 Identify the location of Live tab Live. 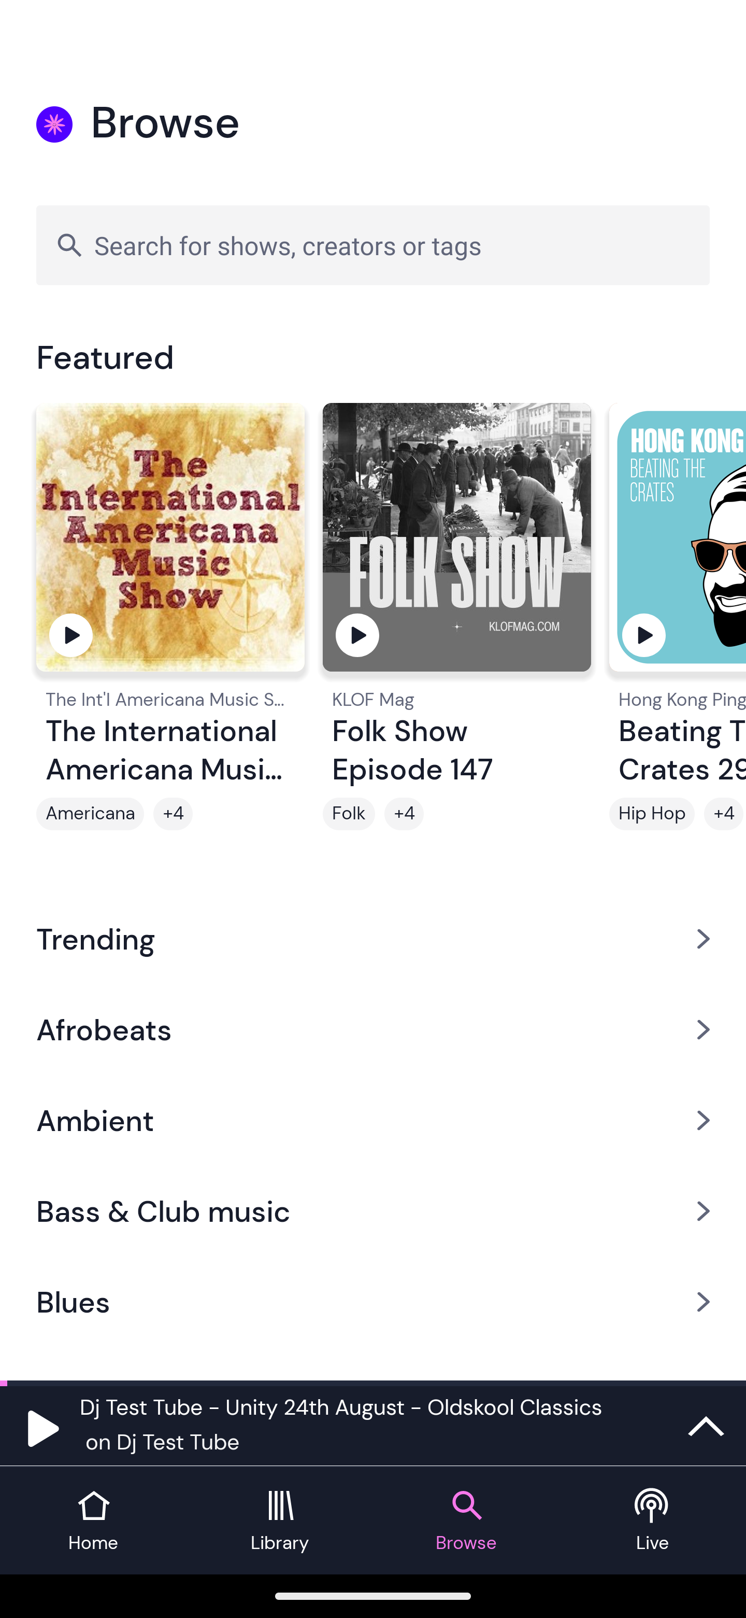
(653, 1521).